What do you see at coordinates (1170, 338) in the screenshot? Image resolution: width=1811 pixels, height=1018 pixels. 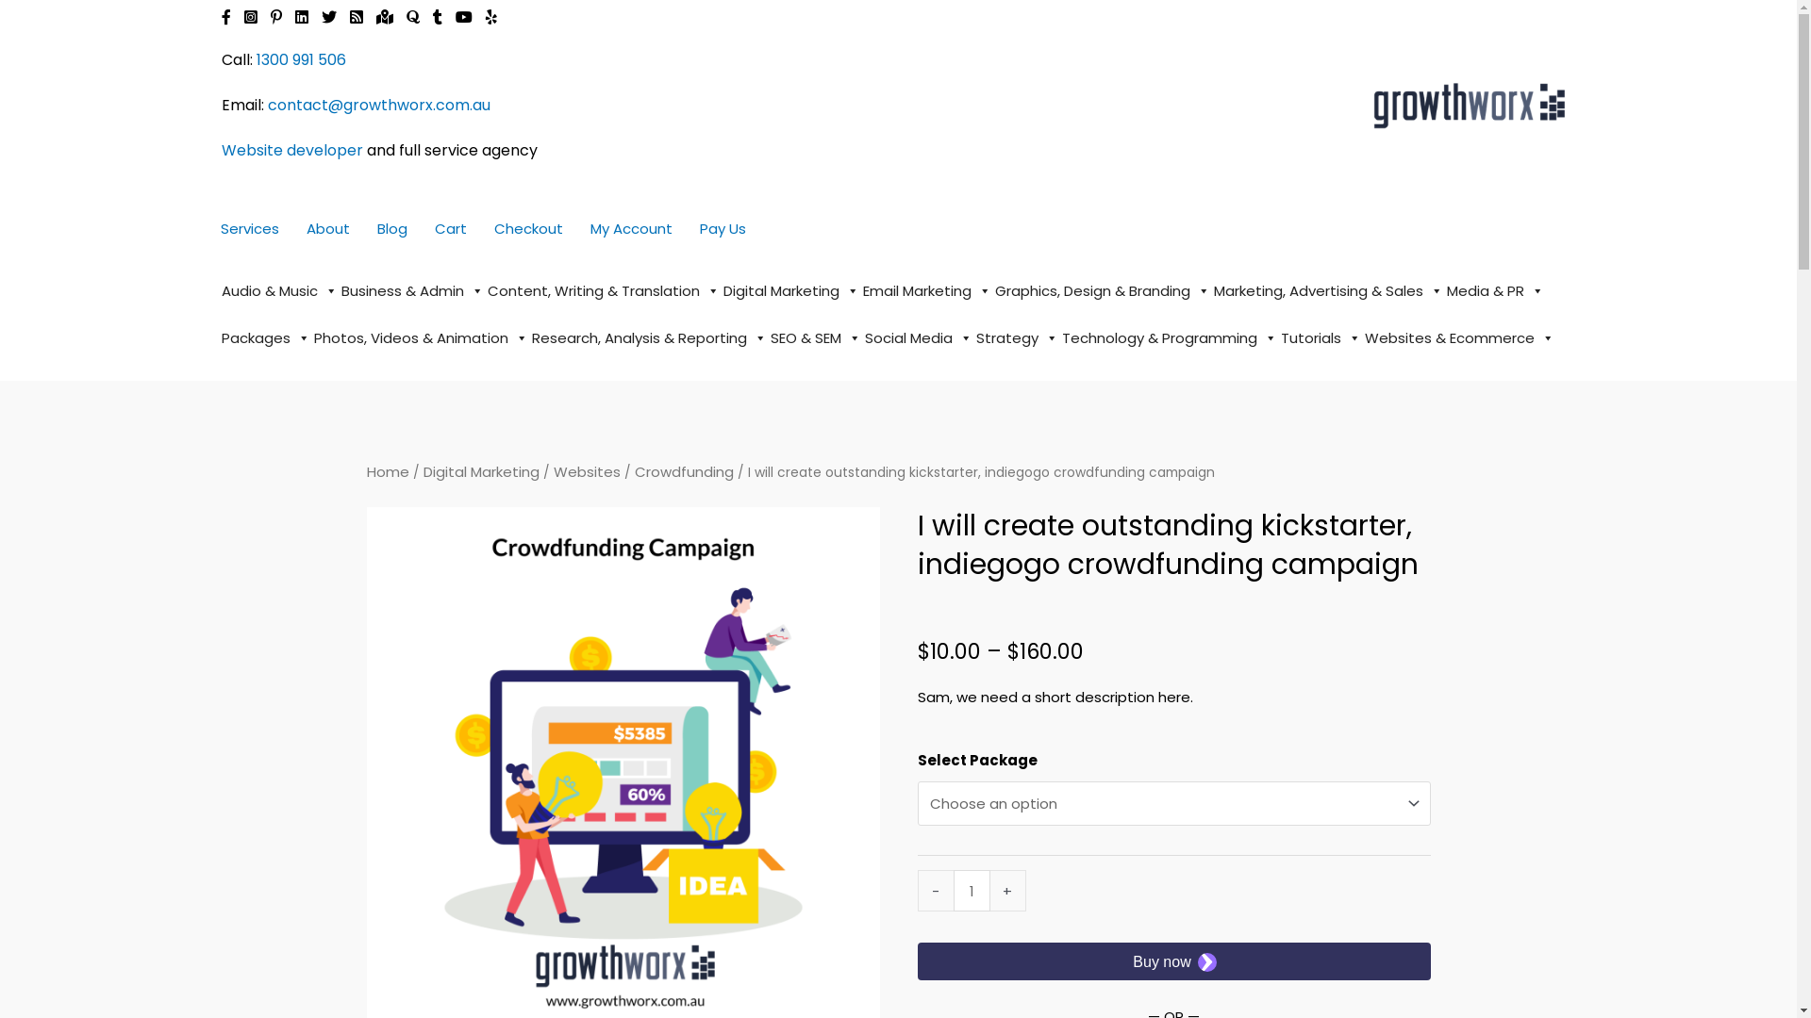 I see `Technology & Programming` at bounding box center [1170, 338].